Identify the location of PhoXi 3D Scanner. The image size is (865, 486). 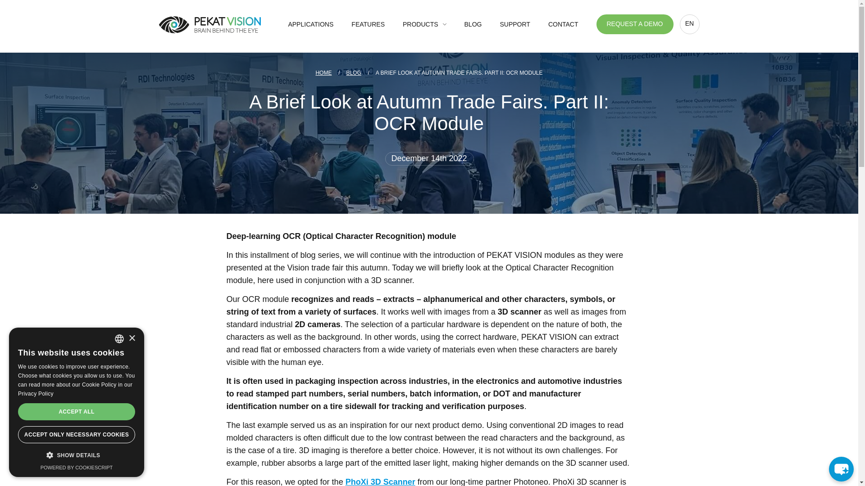
(380, 481).